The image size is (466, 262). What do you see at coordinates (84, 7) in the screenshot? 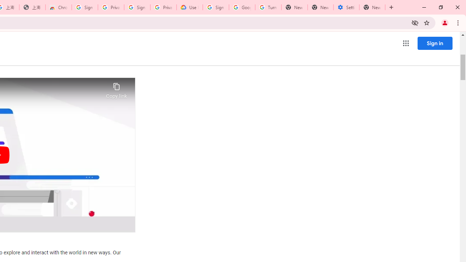
I see `Sign in - Google Accounts` at bounding box center [84, 7].